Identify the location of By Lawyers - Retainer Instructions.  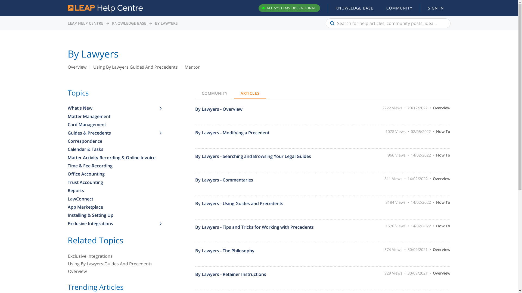
(259, 274).